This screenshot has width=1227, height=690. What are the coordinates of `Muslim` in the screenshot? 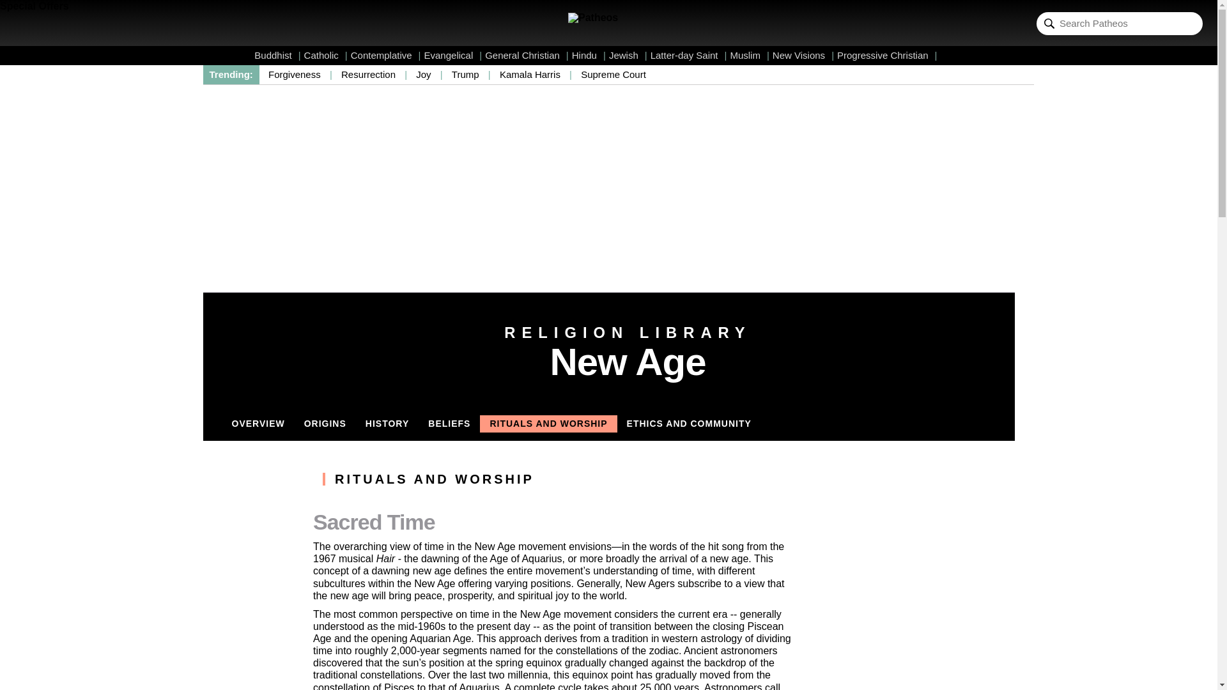 It's located at (749, 55).